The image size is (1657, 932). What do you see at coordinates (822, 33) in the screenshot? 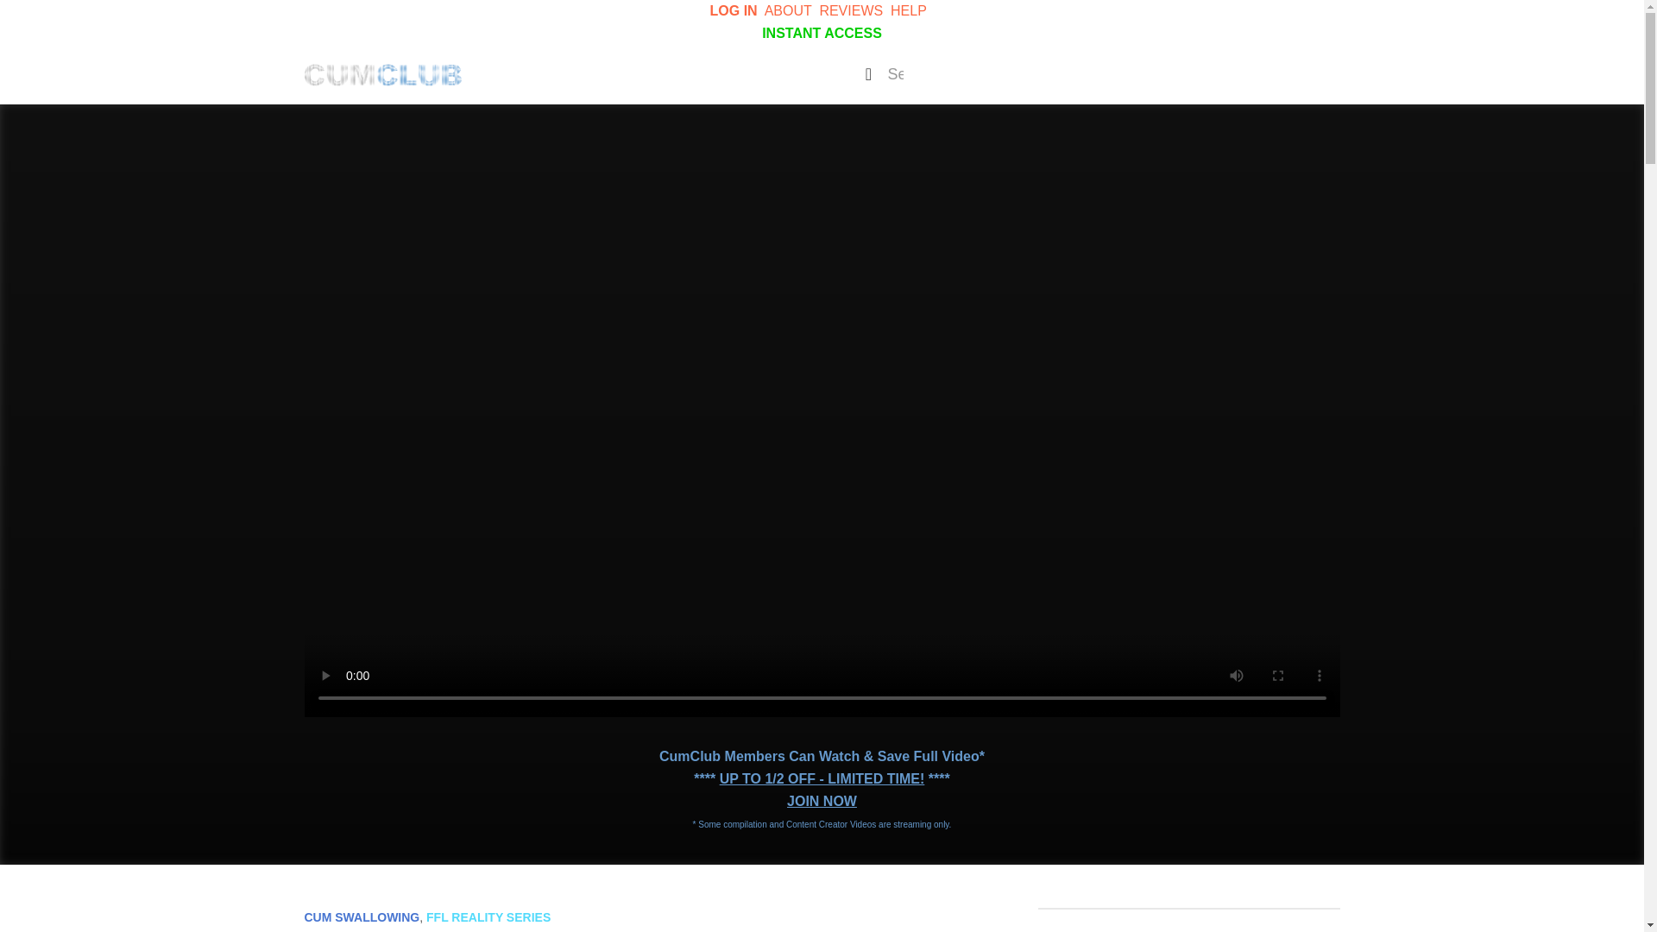
I see `INSTANT ACCESS` at bounding box center [822, 33].